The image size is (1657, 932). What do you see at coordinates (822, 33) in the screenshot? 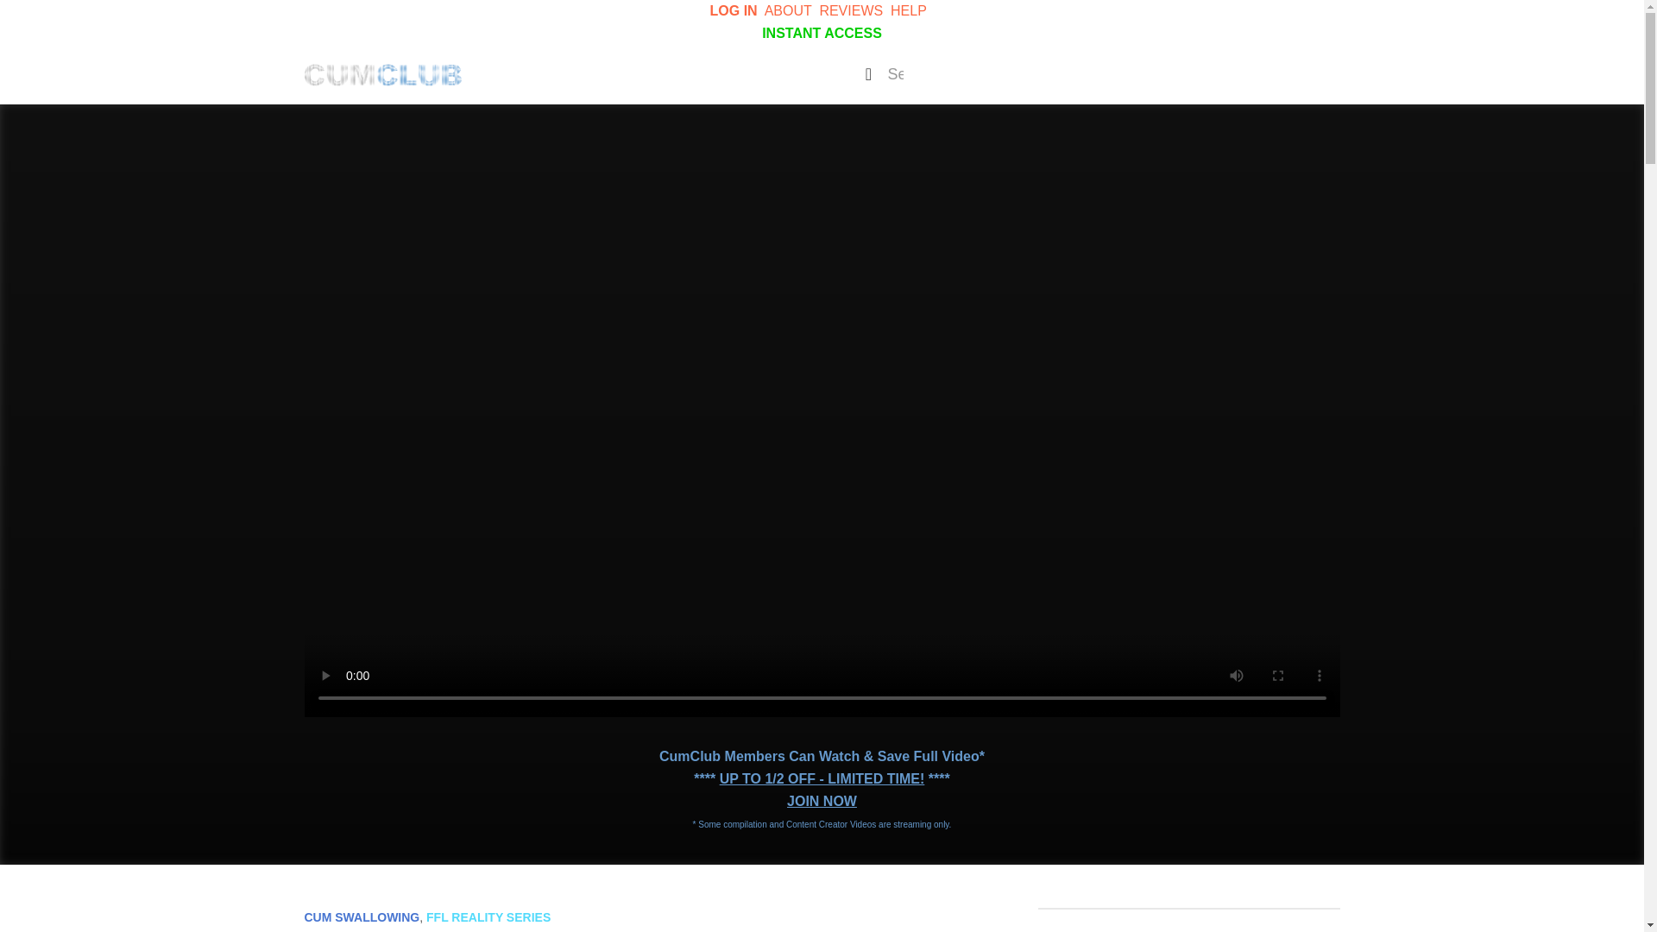
I see `INSTANT ACCESS` at bounding box center [822, 33].